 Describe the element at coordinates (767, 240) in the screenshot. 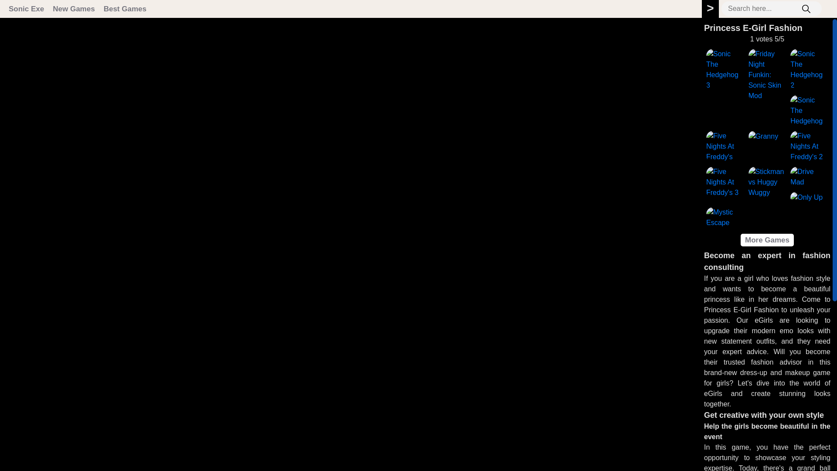

I see `More Games` at that location.